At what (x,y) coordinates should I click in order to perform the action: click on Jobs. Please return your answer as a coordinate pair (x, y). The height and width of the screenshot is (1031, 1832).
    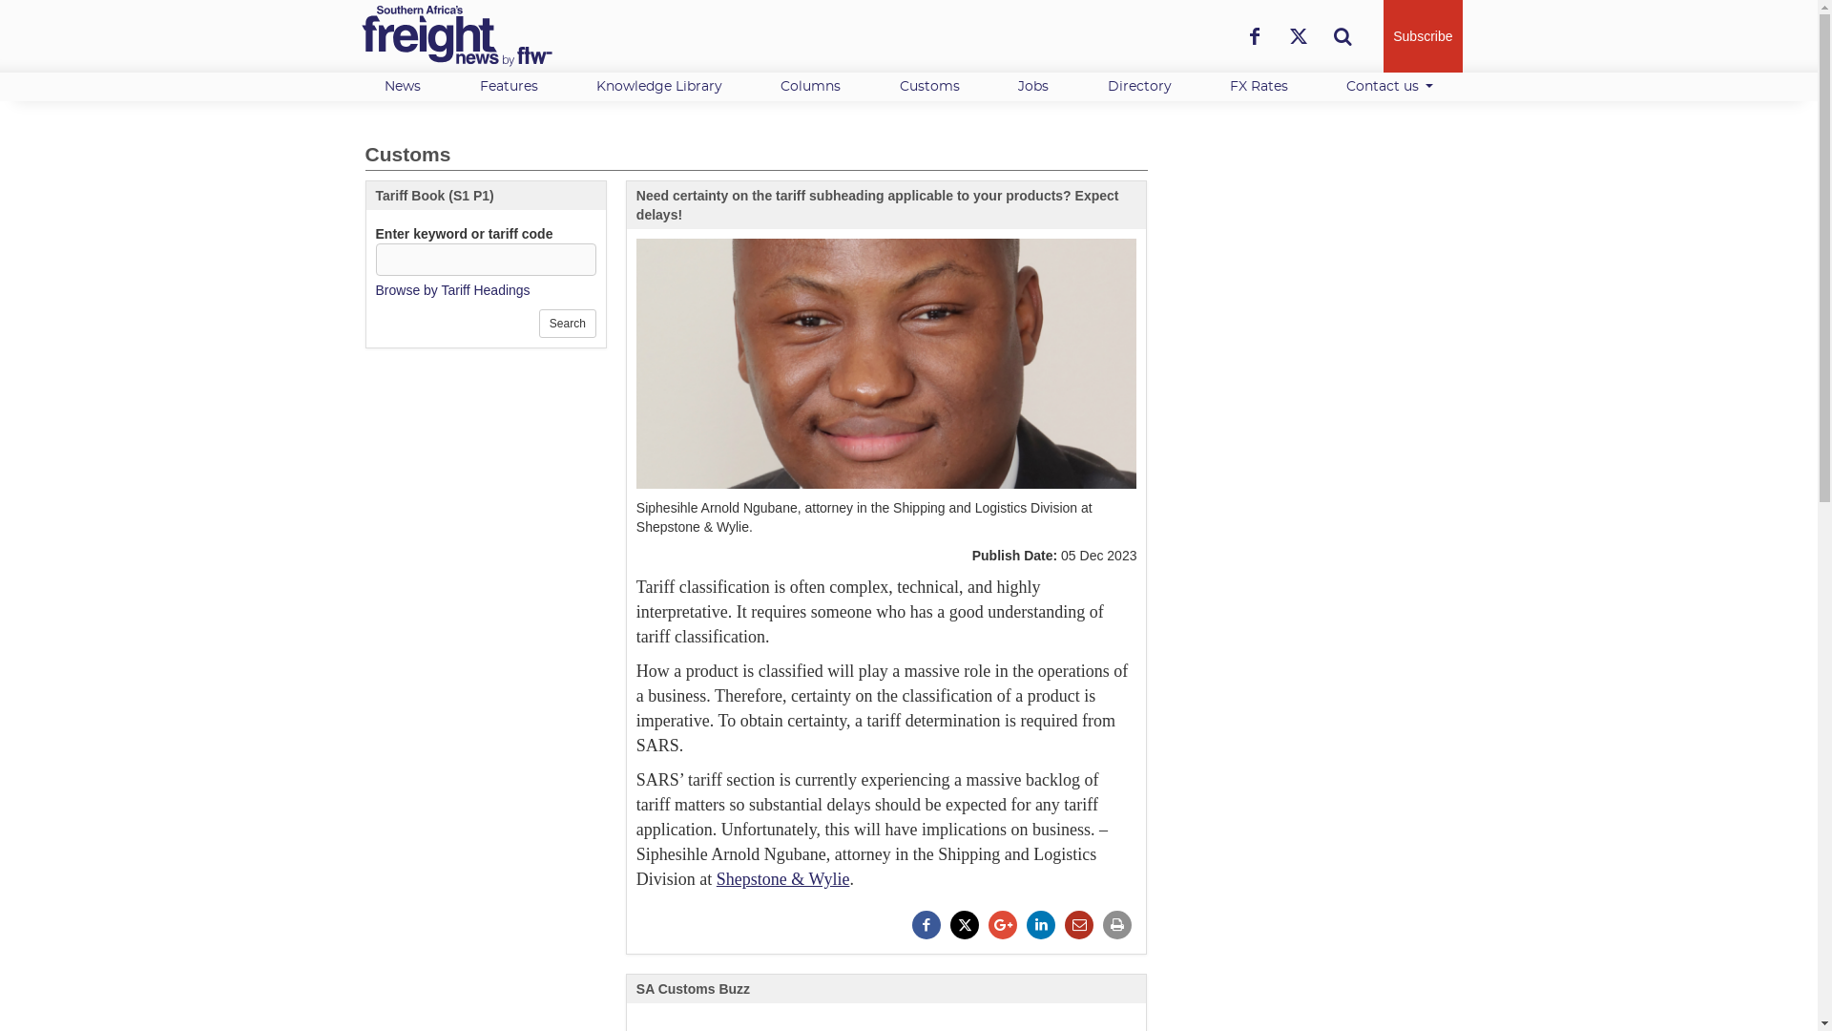
    Looking at the image, I should click on (1033, 86).